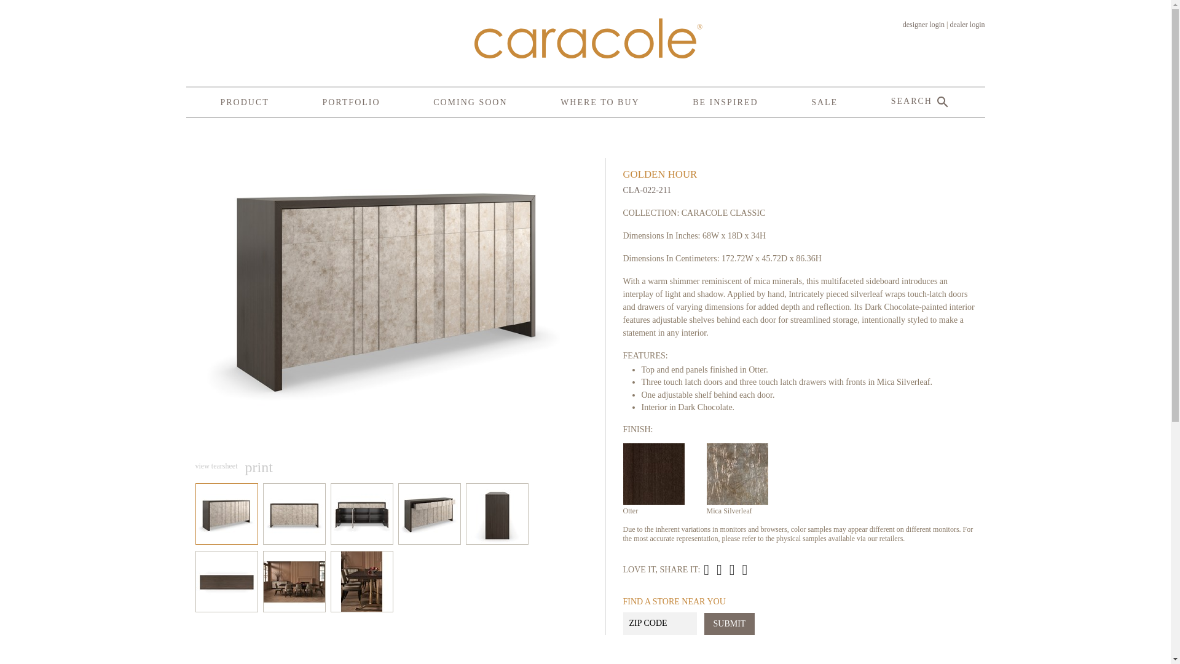  Describe the element at coordinates (725, 569) in the screenshot. I see `Golden Hour` at that location.